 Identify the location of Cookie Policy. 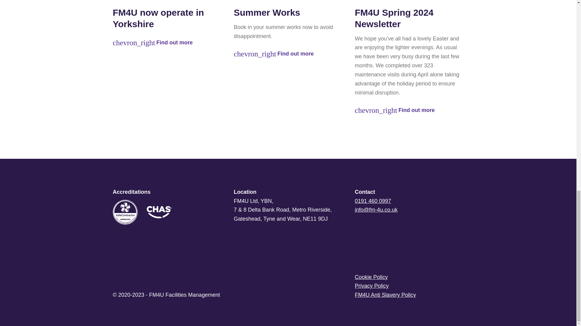
(409, 277).